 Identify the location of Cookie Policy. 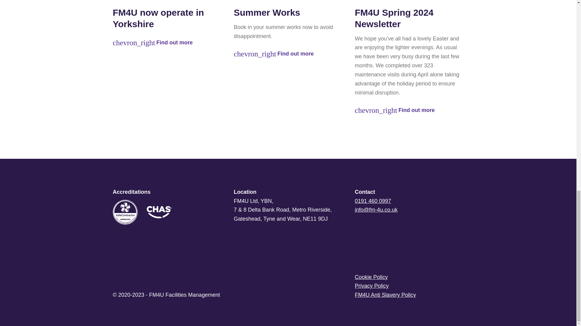
(409, 277).